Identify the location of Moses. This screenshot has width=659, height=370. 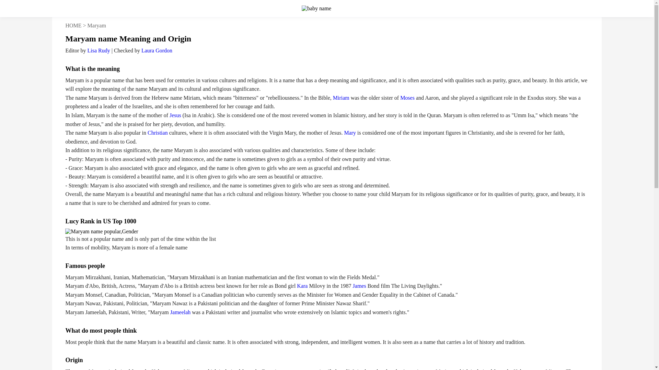
(407, 97).